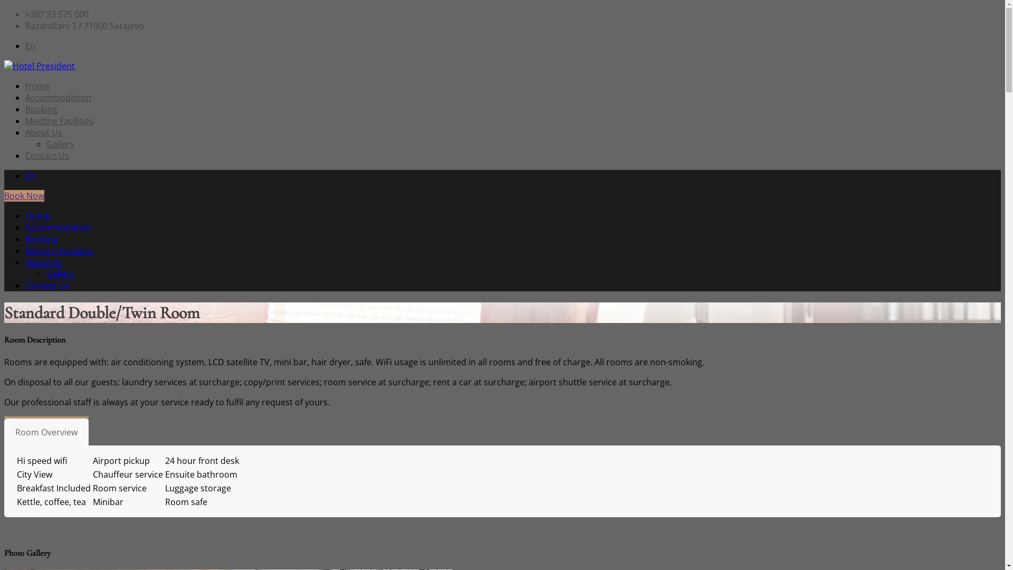 The height and width of the screenshot is (570, 1013). Describe the element at coordinates (24, 196) in the screenshot. I see `Book Now` at that location.